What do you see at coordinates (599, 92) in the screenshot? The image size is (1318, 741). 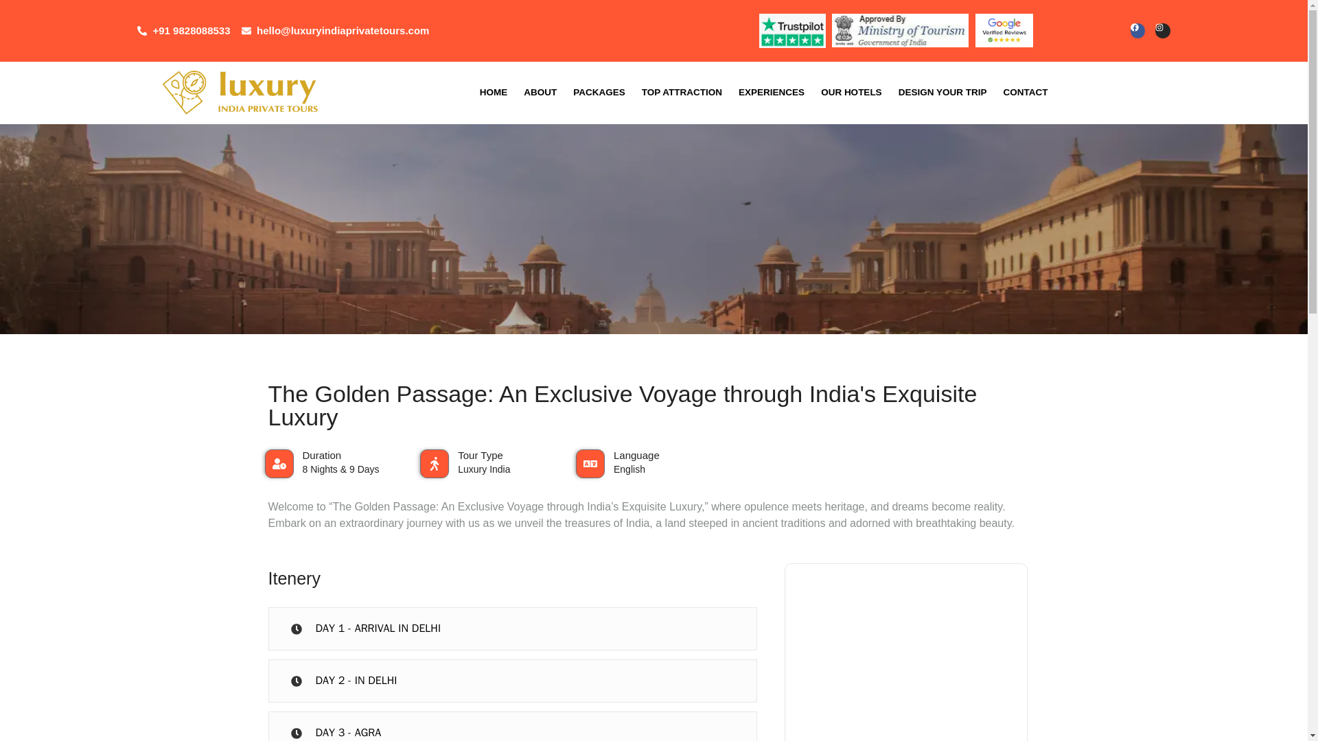 I see `PACKAGES` at bounding box center [599, 92].